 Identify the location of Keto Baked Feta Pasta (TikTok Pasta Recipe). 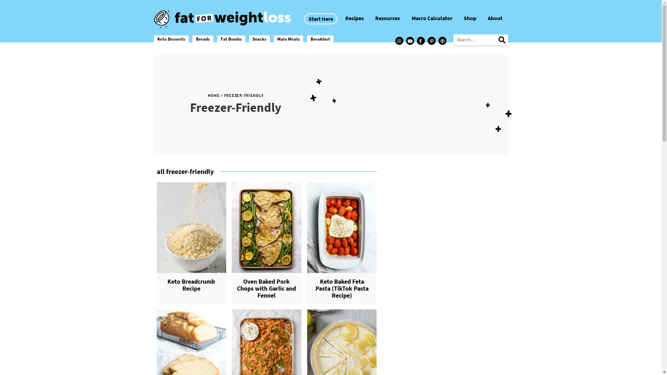
(342, 289).